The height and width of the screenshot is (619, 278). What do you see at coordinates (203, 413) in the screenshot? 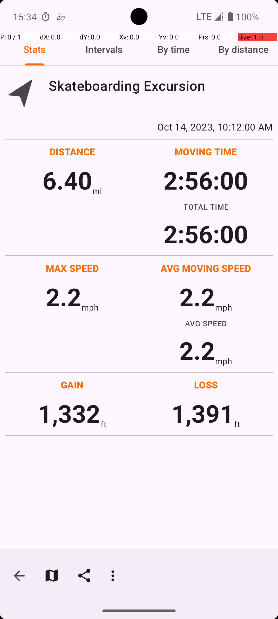
I see `1,391` at bounding box center [203, 413].